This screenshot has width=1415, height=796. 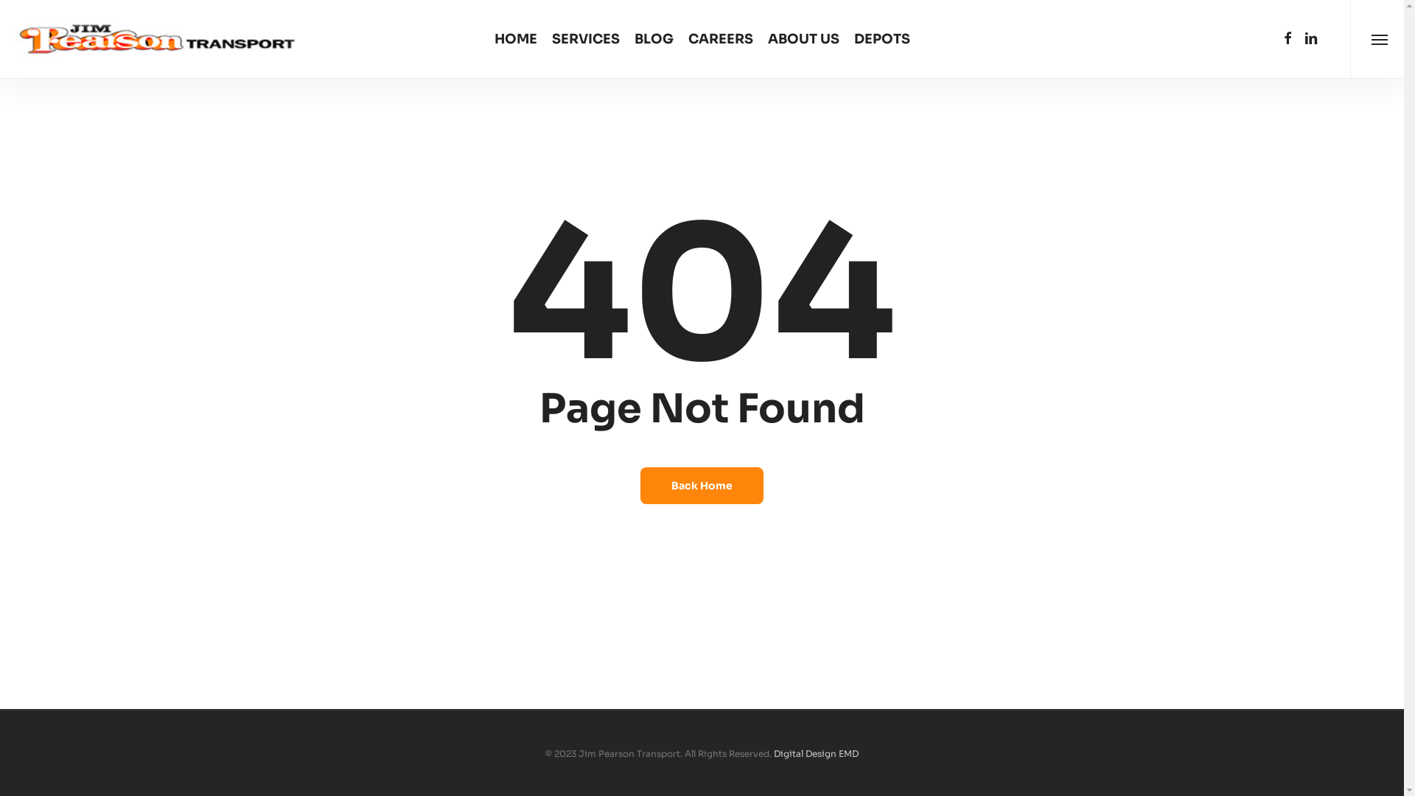 What do you see at coordinates (881, 39) in the screenshot?
I see `DEPOTS` at bounding box center [881, 39].